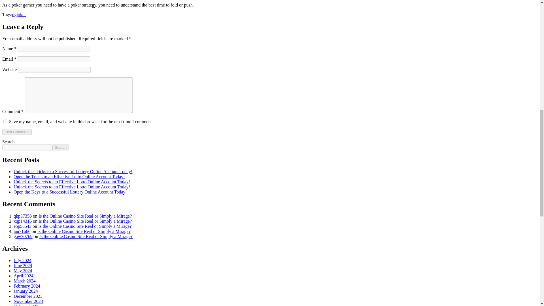 The height and width of the screenshot is (306, 544). Describe the element at coordinates (28, 296) in the screenshot. I see `December 2023` at that location.